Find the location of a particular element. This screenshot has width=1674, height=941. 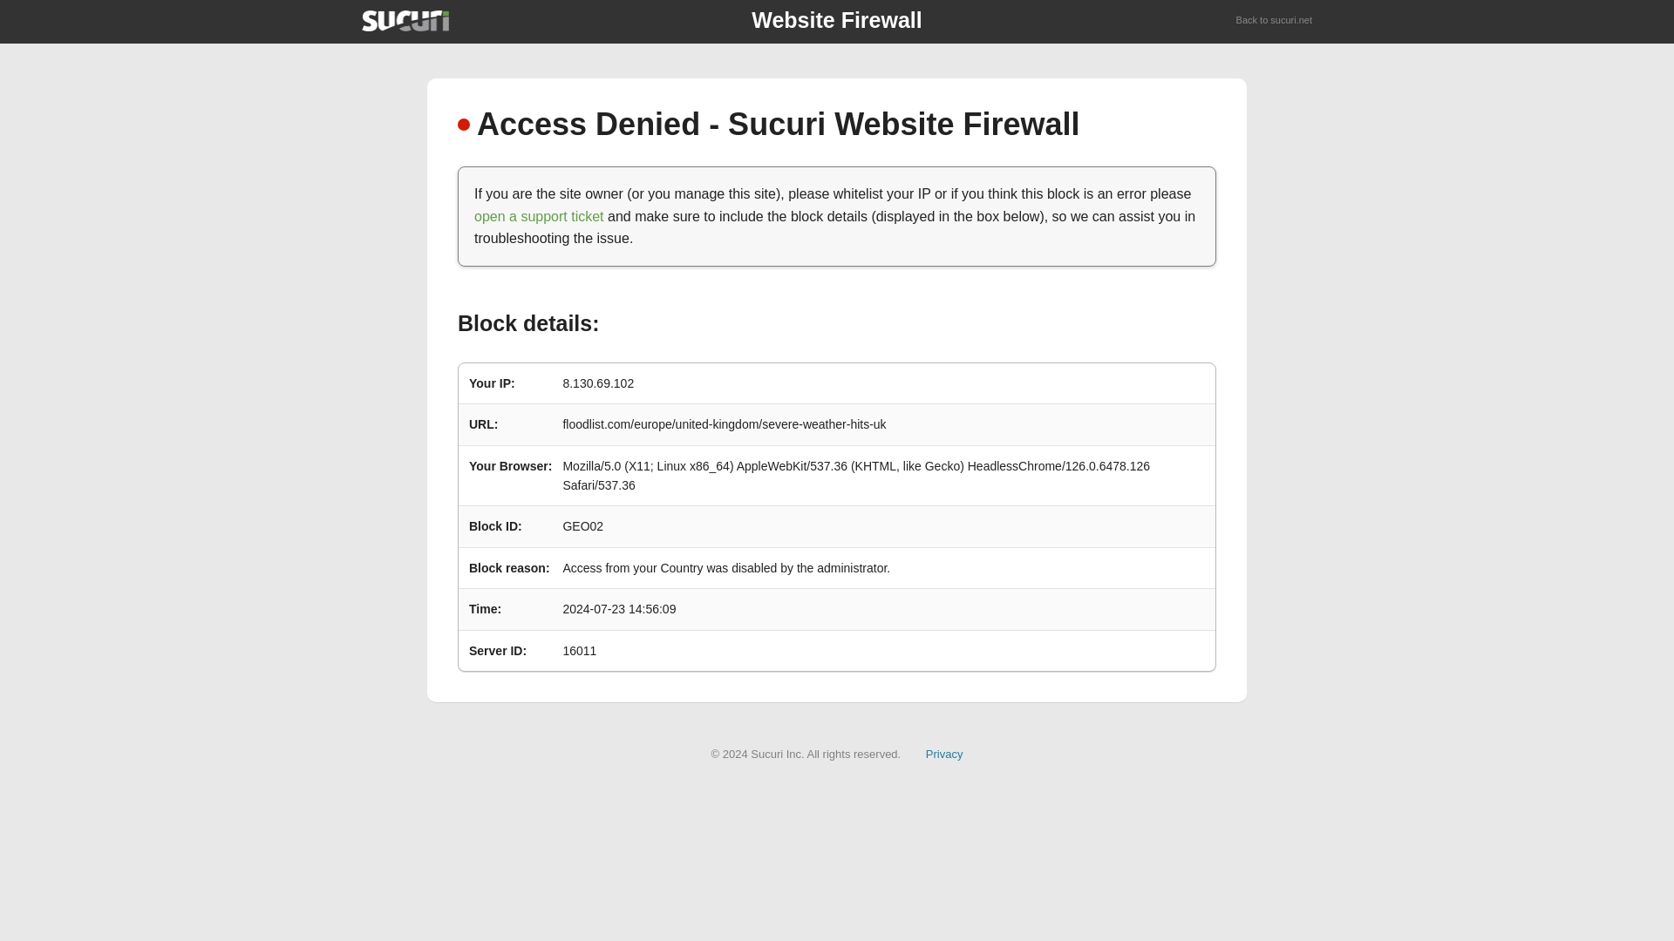

Back to sucuri.net is located at coordinates (1275, 21).